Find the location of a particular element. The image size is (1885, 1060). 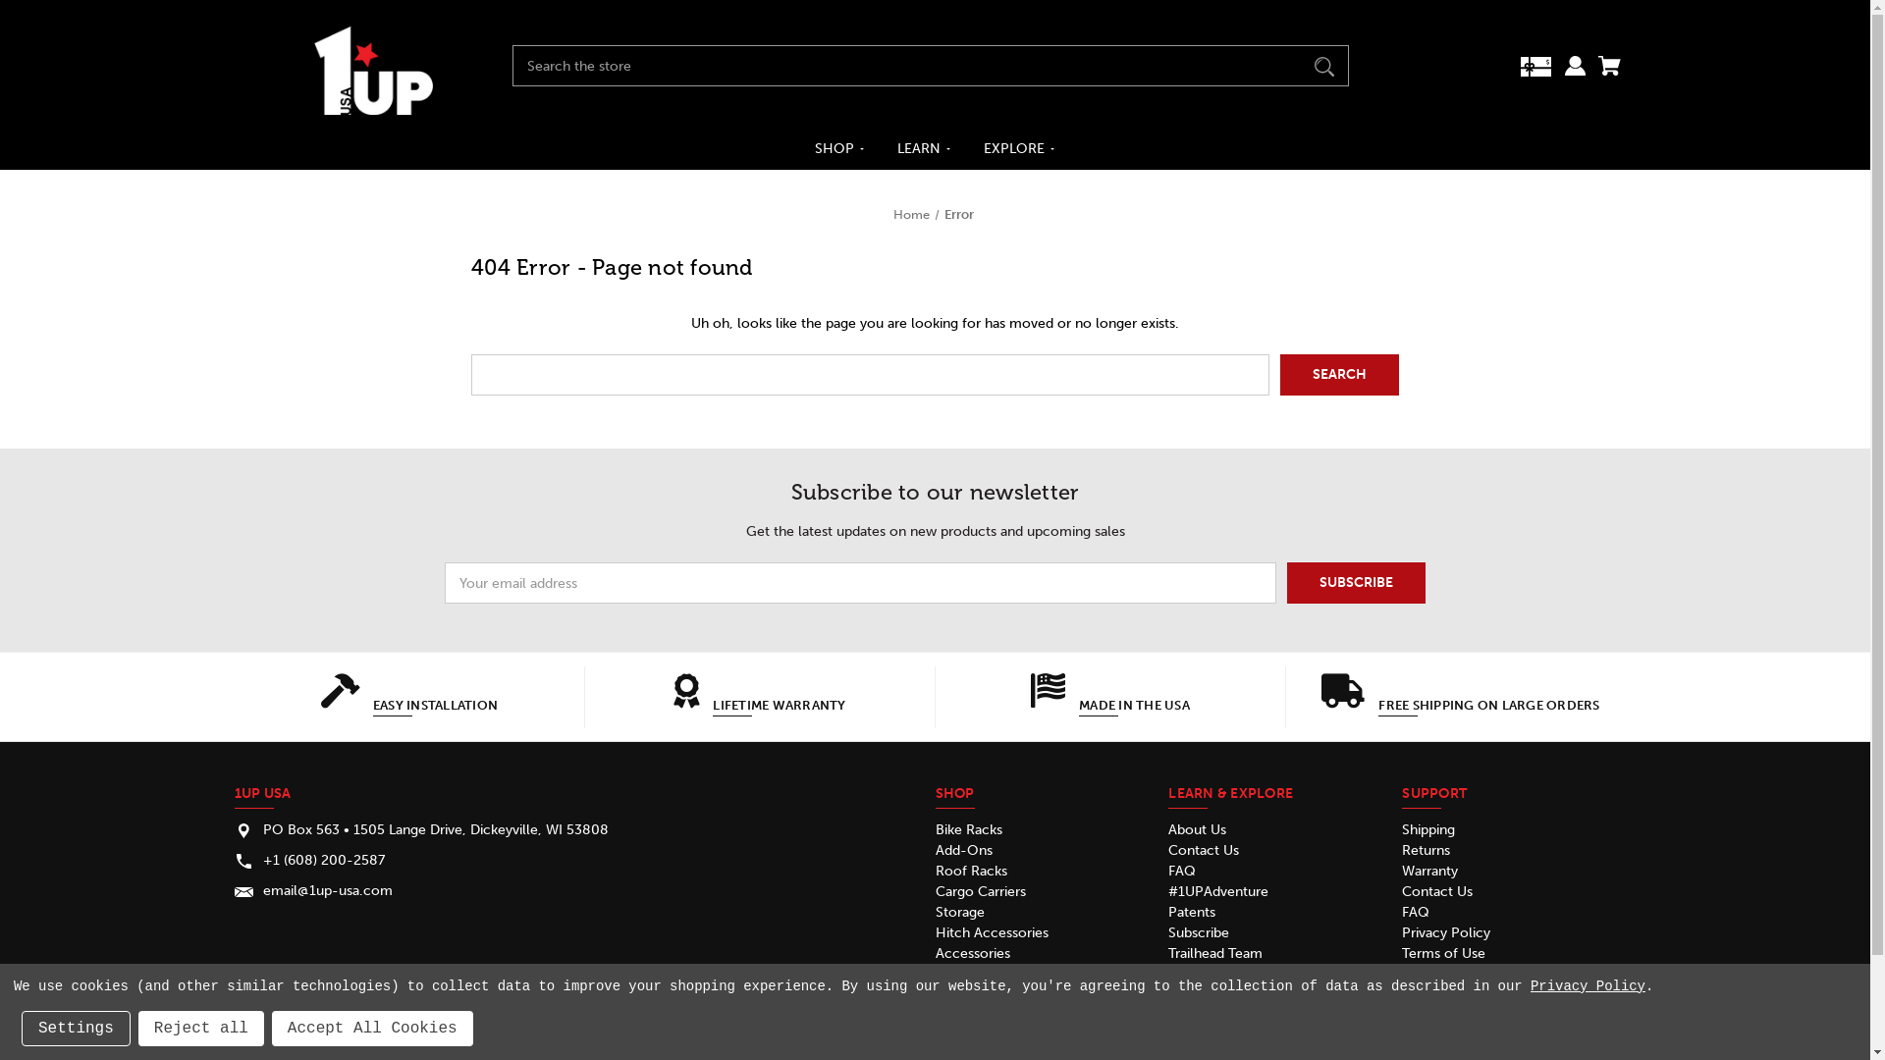

Error is located at coordinates (959, 214).